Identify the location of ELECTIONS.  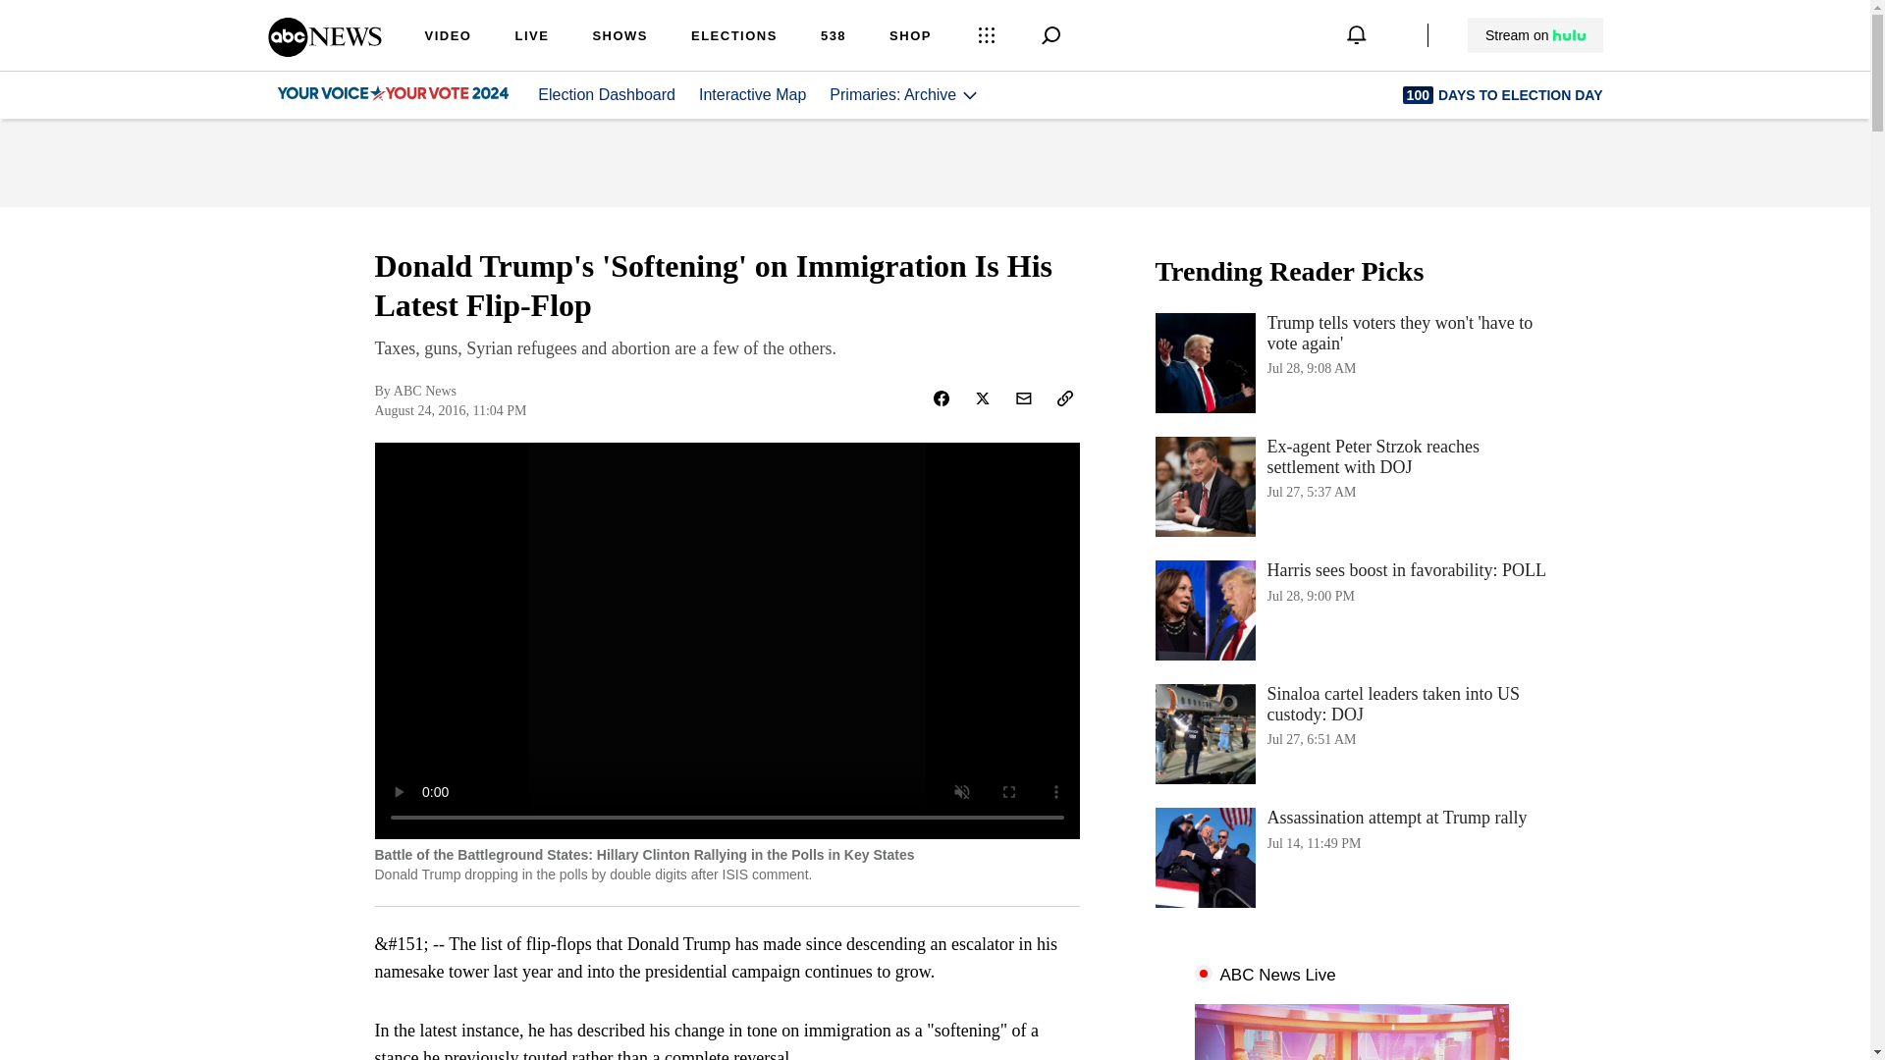
(734, 37).